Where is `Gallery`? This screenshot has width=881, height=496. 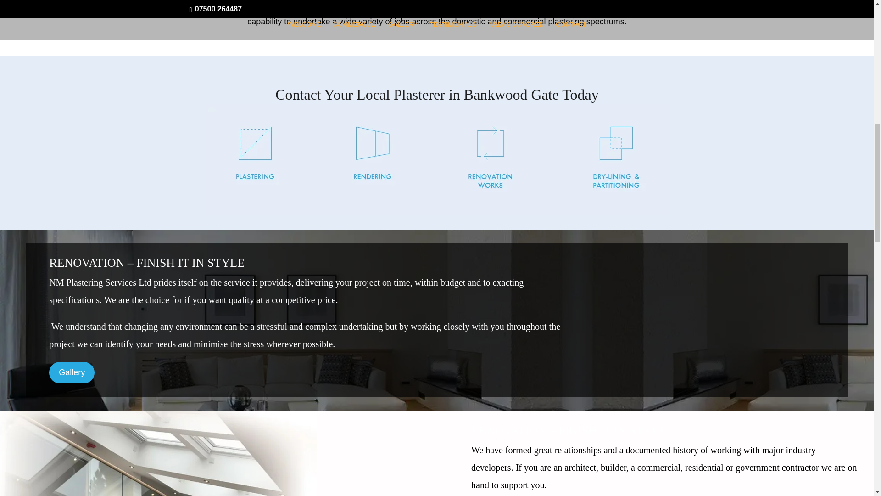
Gallery is located at coordinates (72, 372).